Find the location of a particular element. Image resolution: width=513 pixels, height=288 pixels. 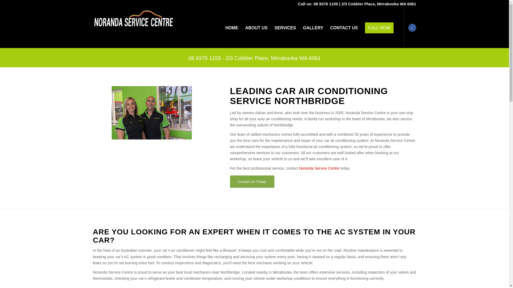

08 9376 1155 is located at coordinates (326, 4).